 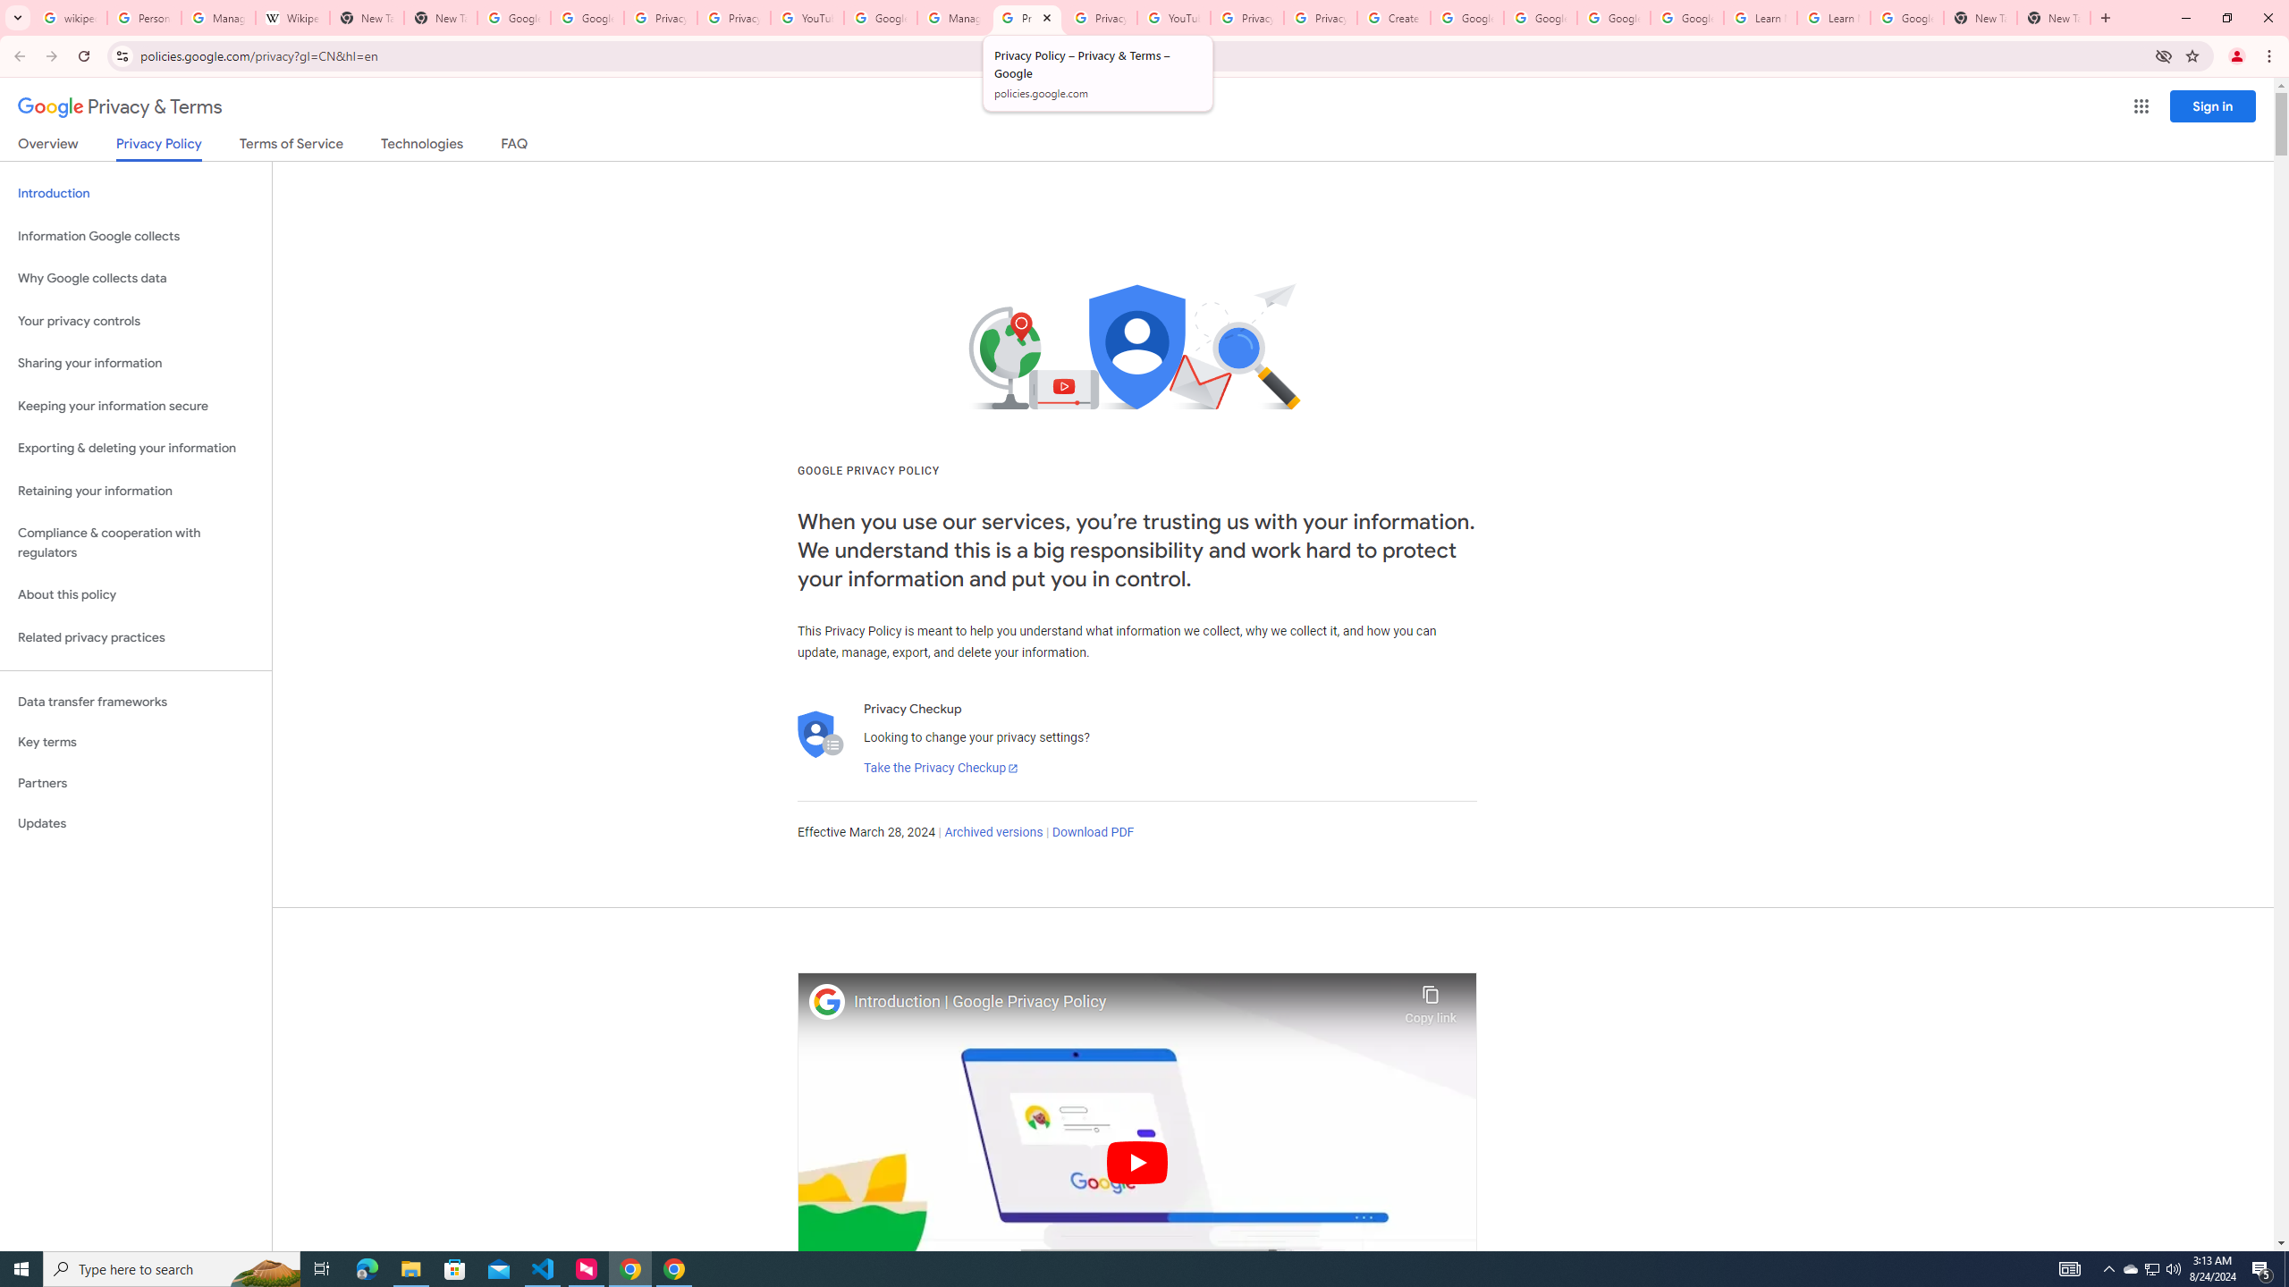 I want to click on New Tab, so click(x=2054, y=18).